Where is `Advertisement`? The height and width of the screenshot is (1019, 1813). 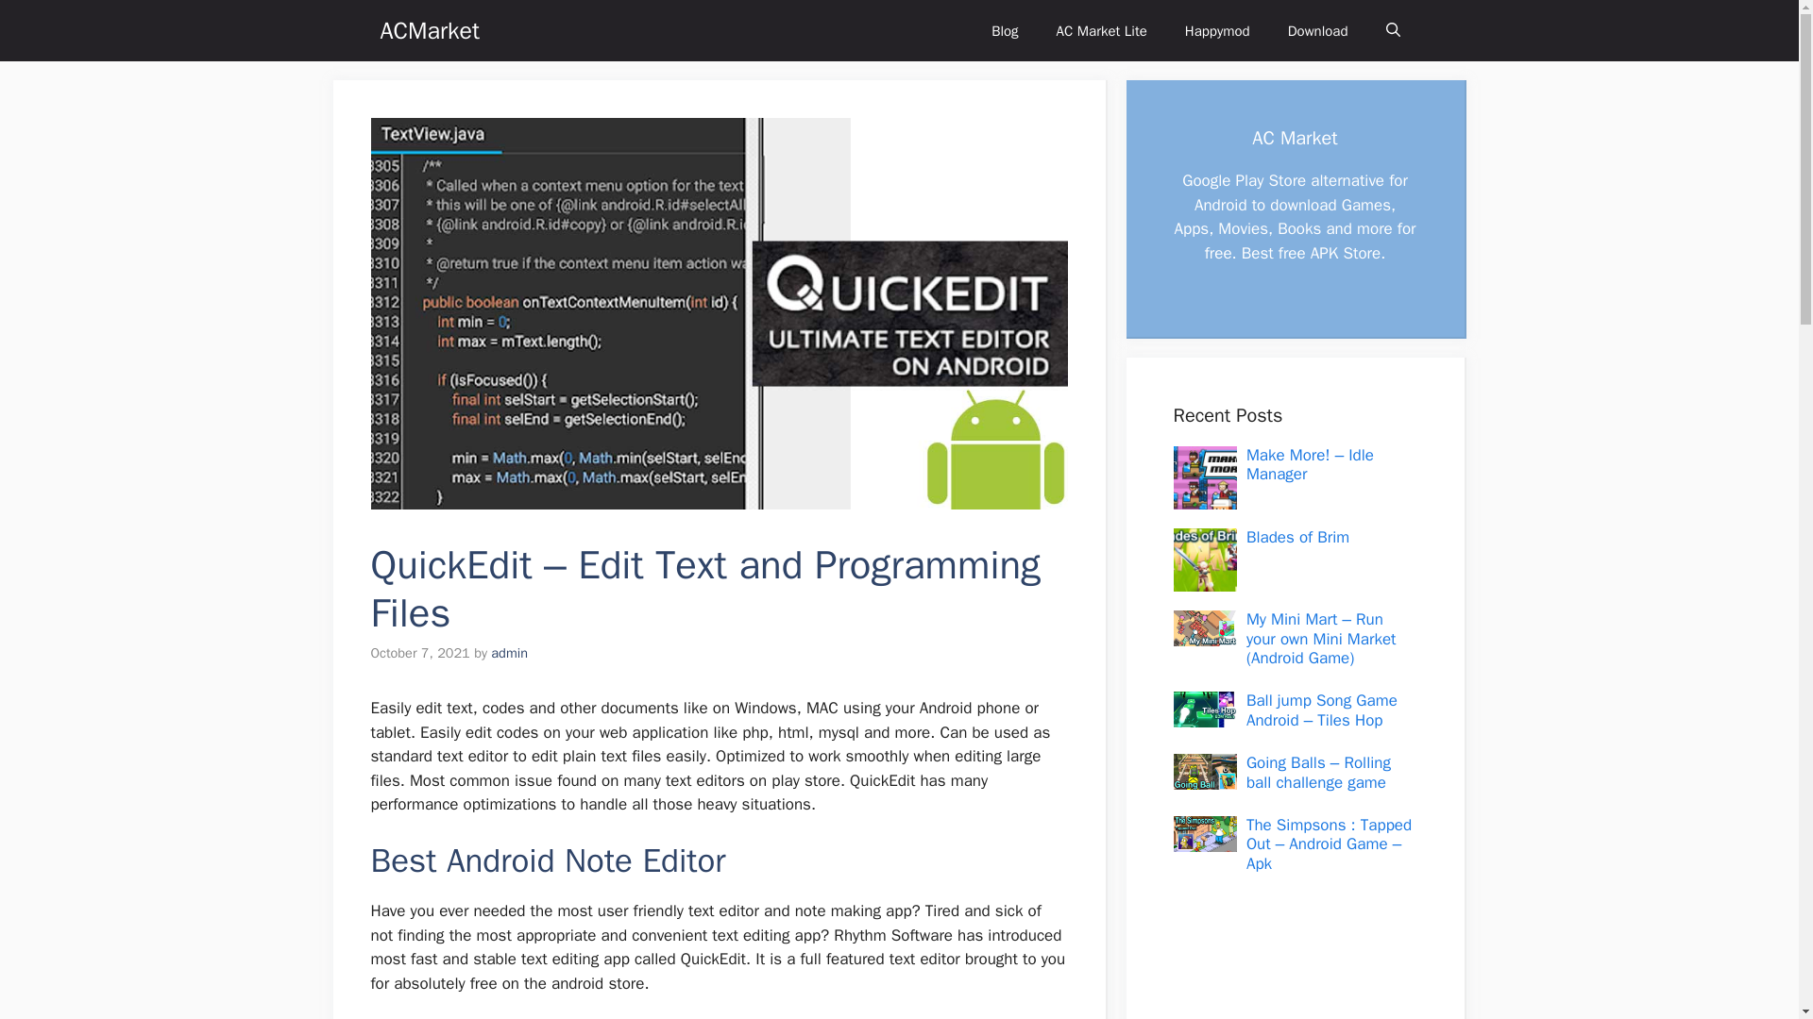
Advertisement is located at coordinates (1284, 962).